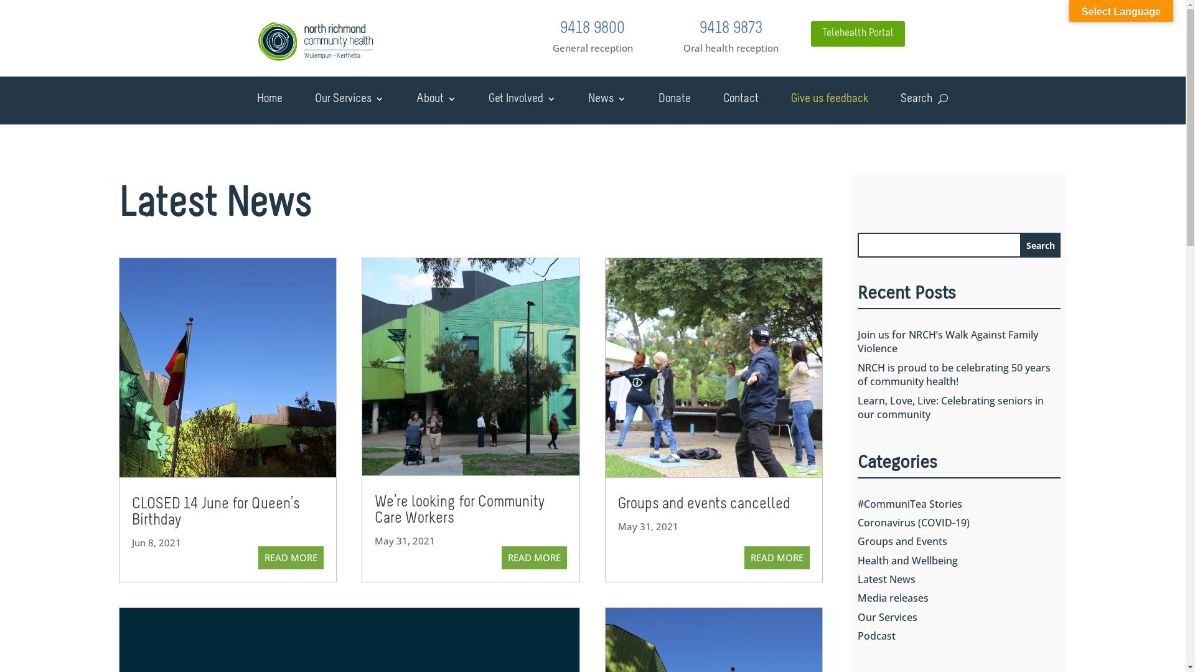  What do you see at coordinates (914, 101) in the screenshot?
I see `Search` at bounding box center [914, 101].